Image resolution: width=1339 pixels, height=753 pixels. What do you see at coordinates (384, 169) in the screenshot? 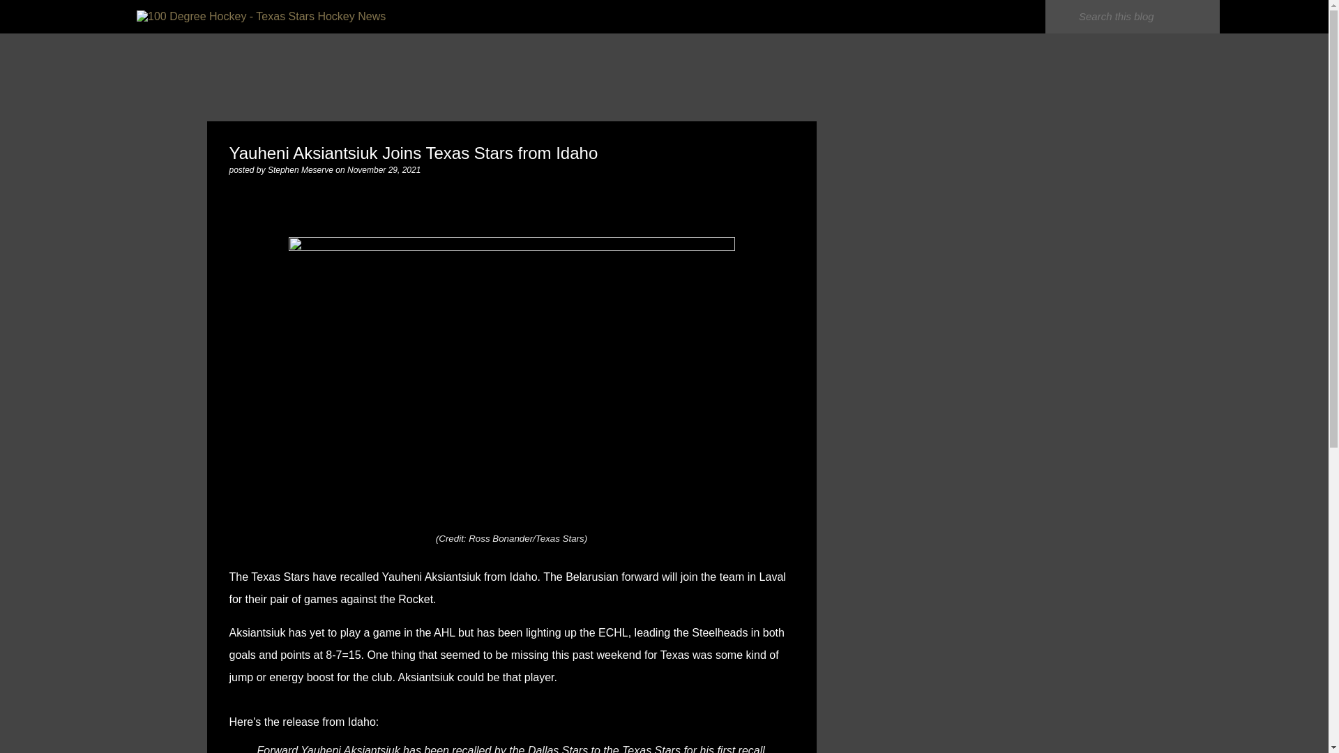
I see `permanent link` at bounding box center [384, 169].